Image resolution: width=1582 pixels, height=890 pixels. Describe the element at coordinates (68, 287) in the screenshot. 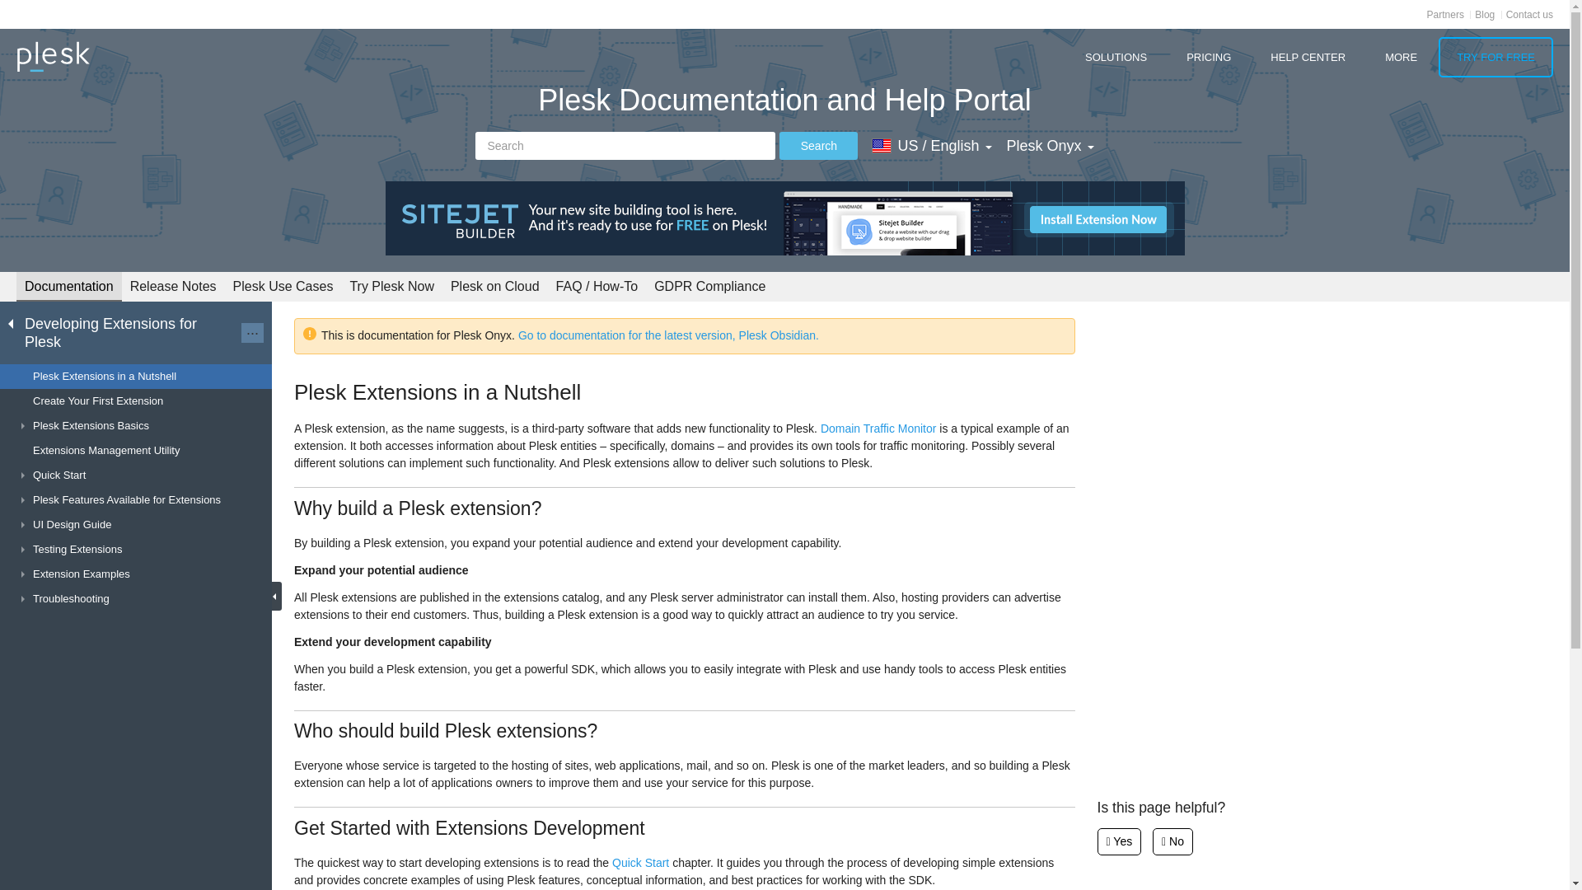

I see `Documentation` at that location.